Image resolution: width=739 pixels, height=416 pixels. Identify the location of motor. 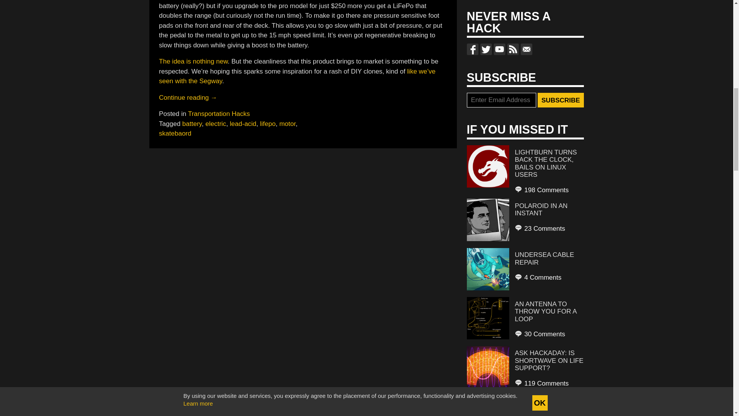
(288, 124).